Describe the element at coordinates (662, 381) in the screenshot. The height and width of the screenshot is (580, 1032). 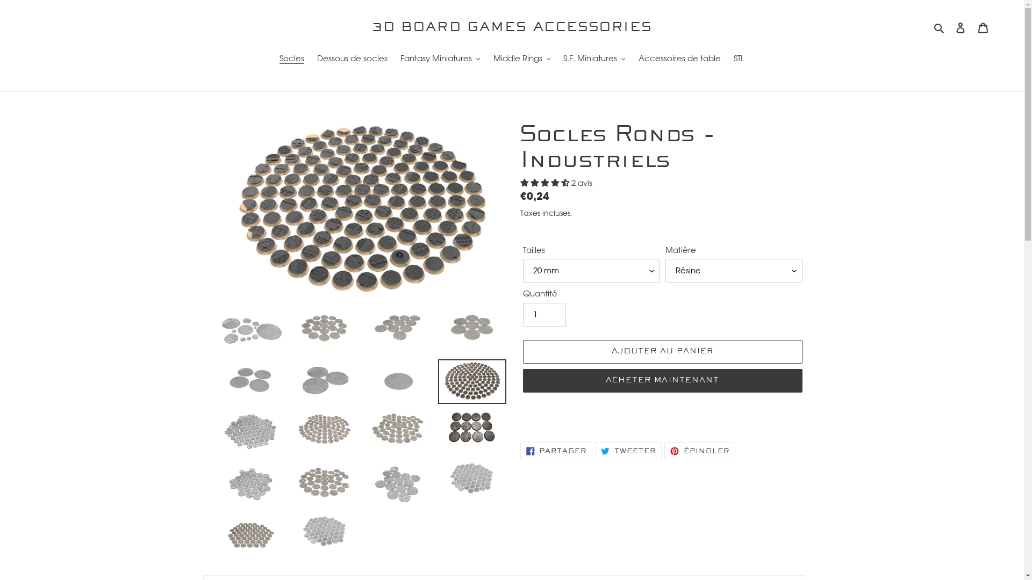
I see `ACHETER MAINTENANT` at that location.